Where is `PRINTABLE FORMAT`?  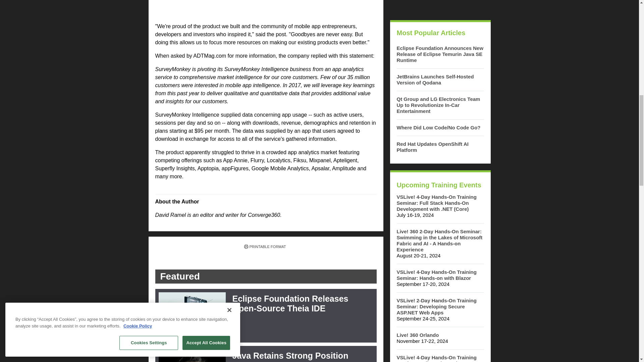
PRINTABLE FORMAT is located at coordinates (265, 247).